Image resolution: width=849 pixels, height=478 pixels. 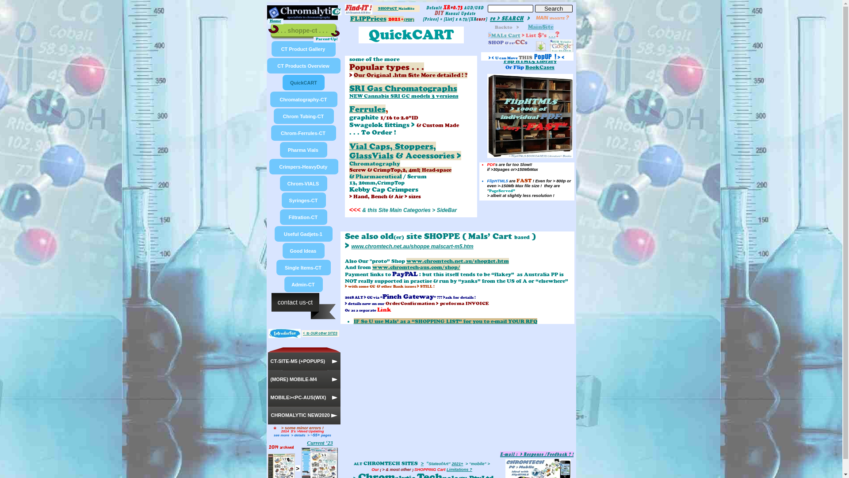 What do you see at coordinates (368, 19) in the screenshot?
I see `FLIPPrices` at bounding box center [368, 19].